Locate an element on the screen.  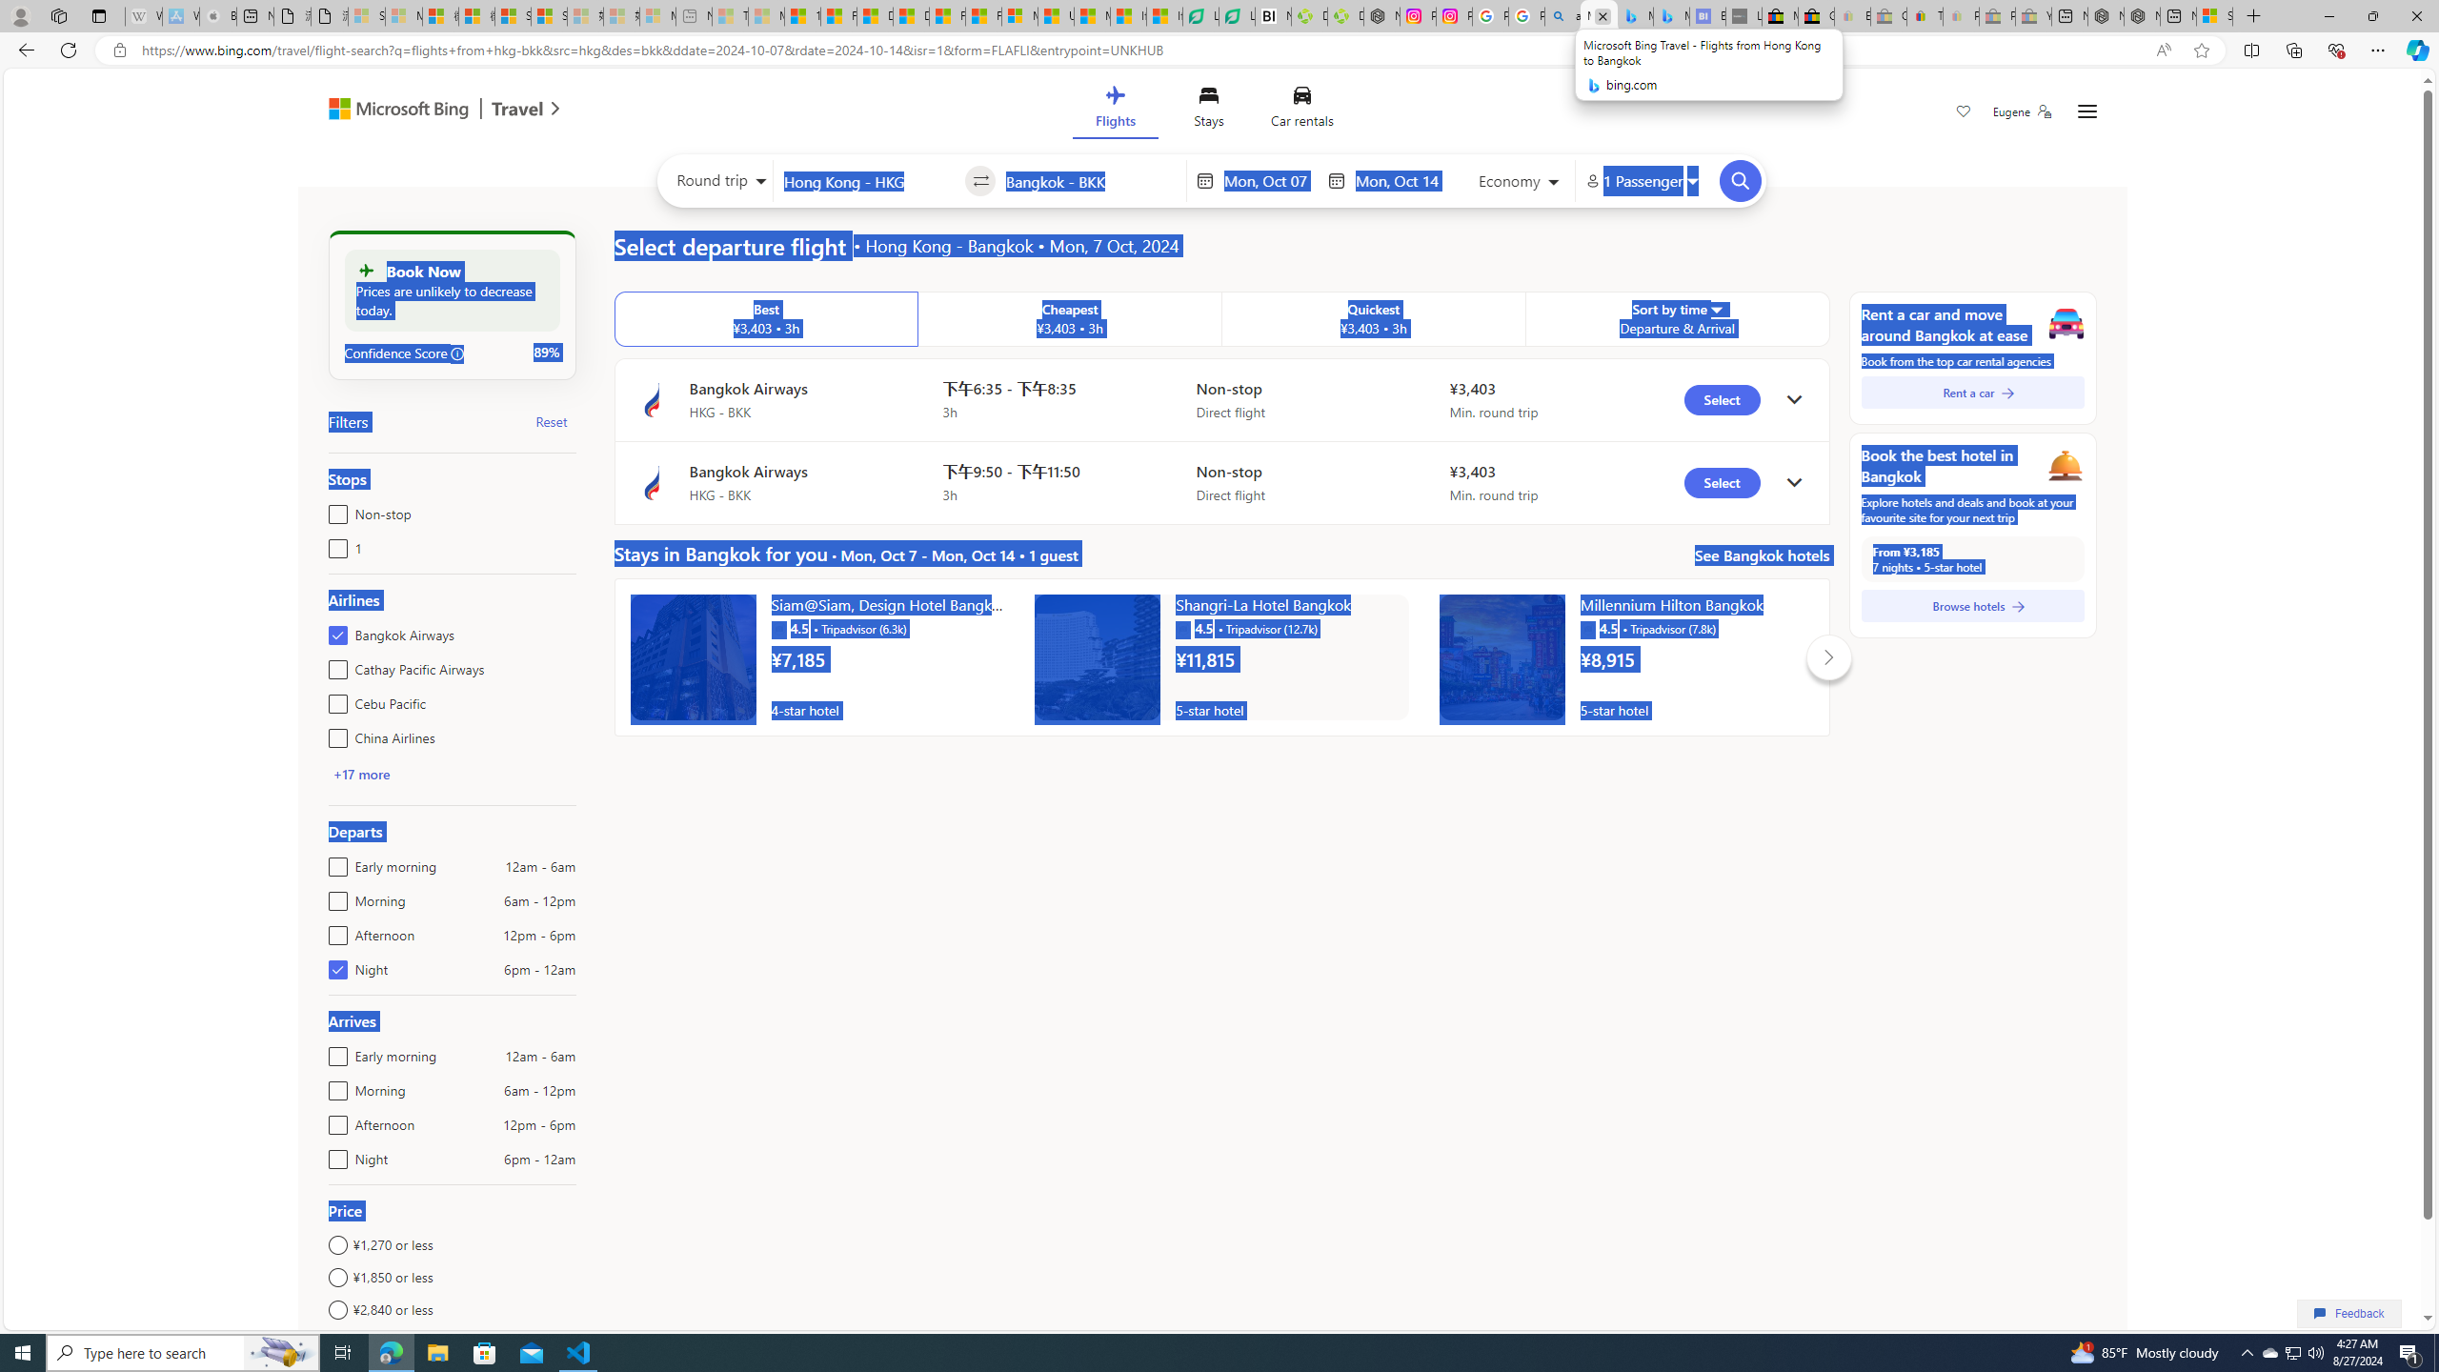
Class: msft-bing-logo msft-bing-logo-desktop is located at coordinates (393, 109).